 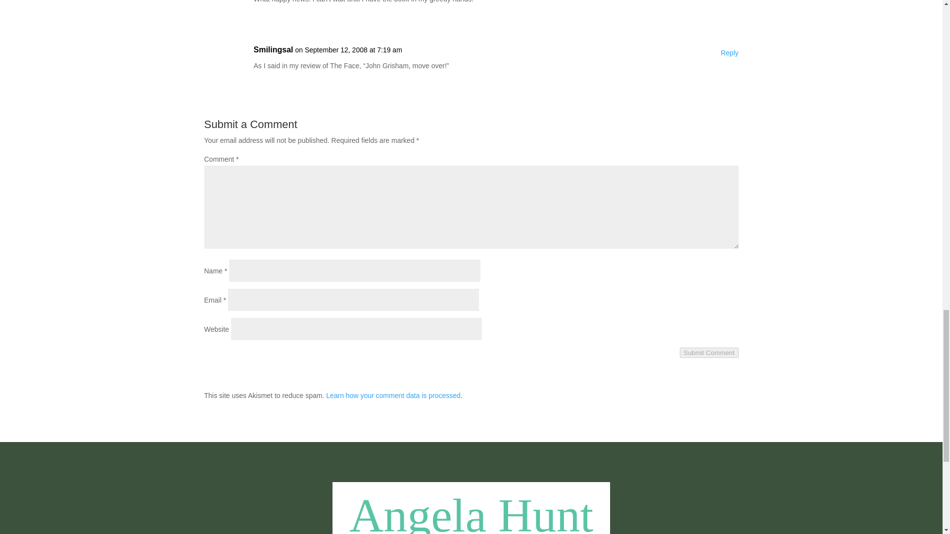 What do you see at coordinates (393, 395) in the screenshot?
I see `Learn how your comment data is processed` at bounding box center [393, 395].